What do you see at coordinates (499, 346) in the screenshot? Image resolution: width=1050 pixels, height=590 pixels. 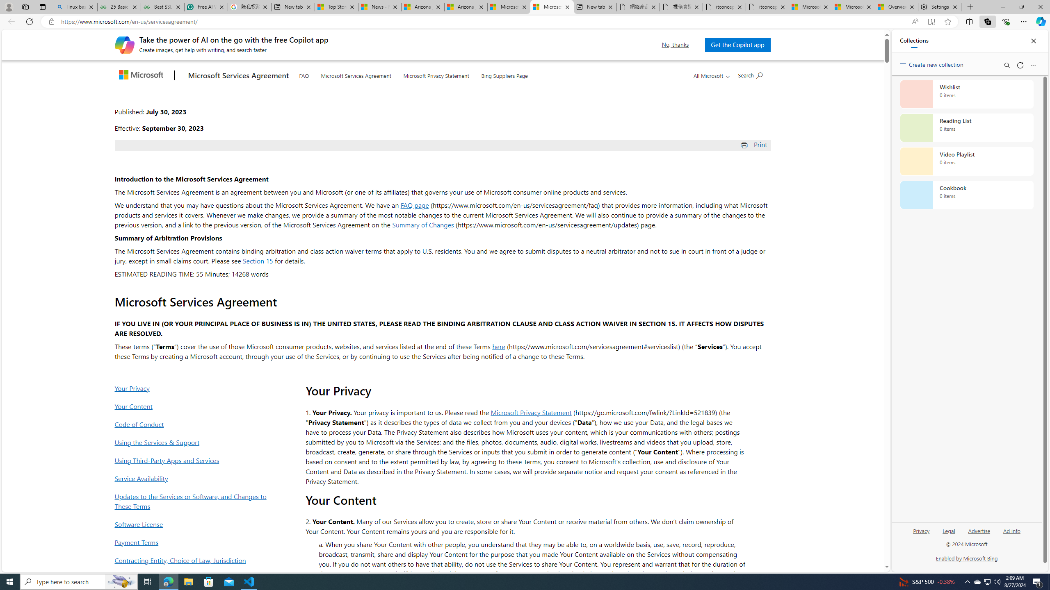 I see `here` at bounding box center [499, 346].